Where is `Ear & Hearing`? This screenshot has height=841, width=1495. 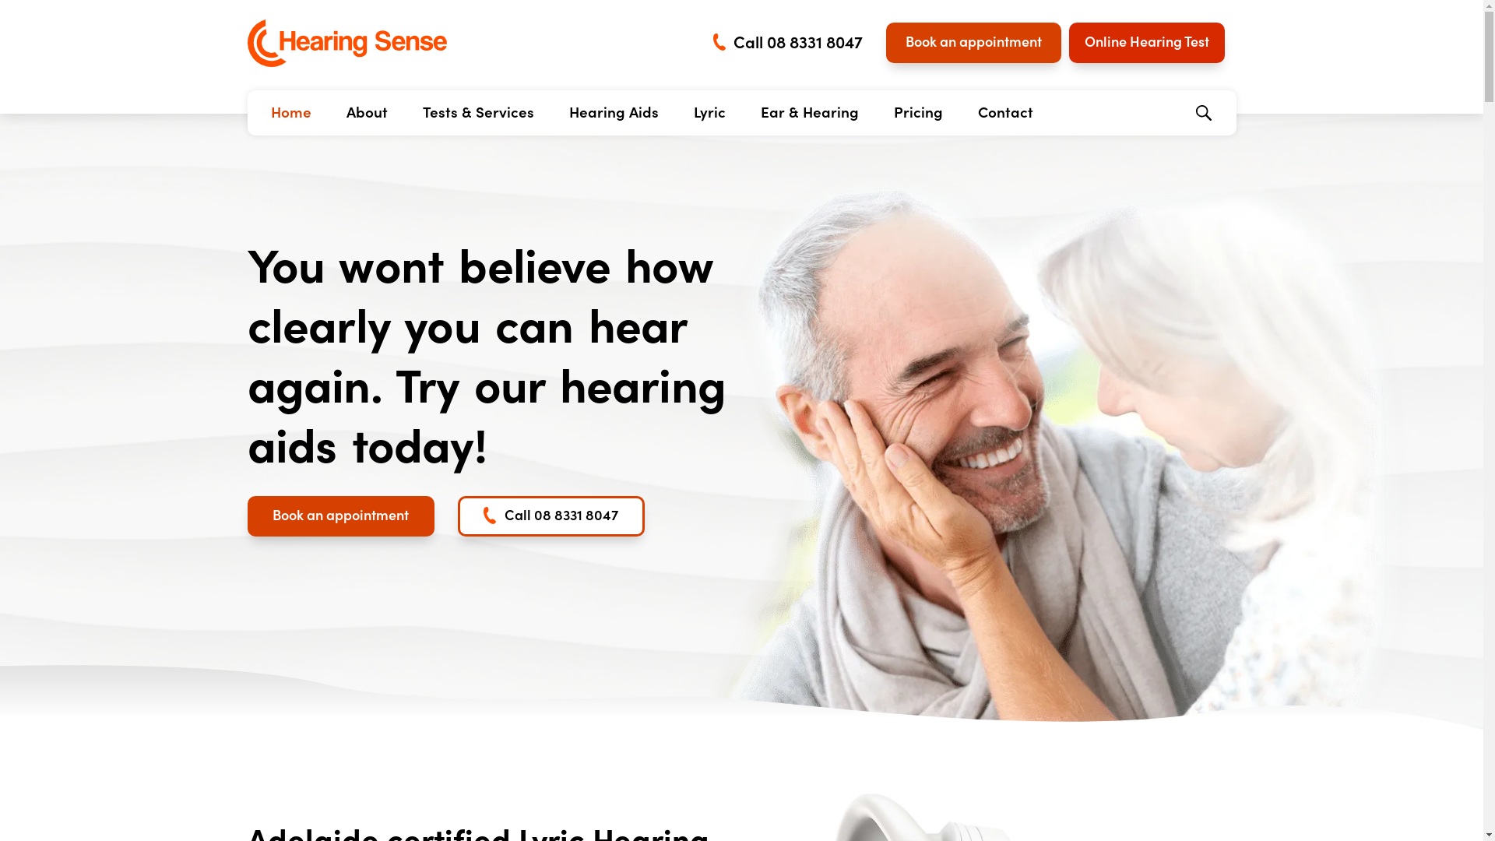
Ear & Hearing is located at coordinates (809, 111).